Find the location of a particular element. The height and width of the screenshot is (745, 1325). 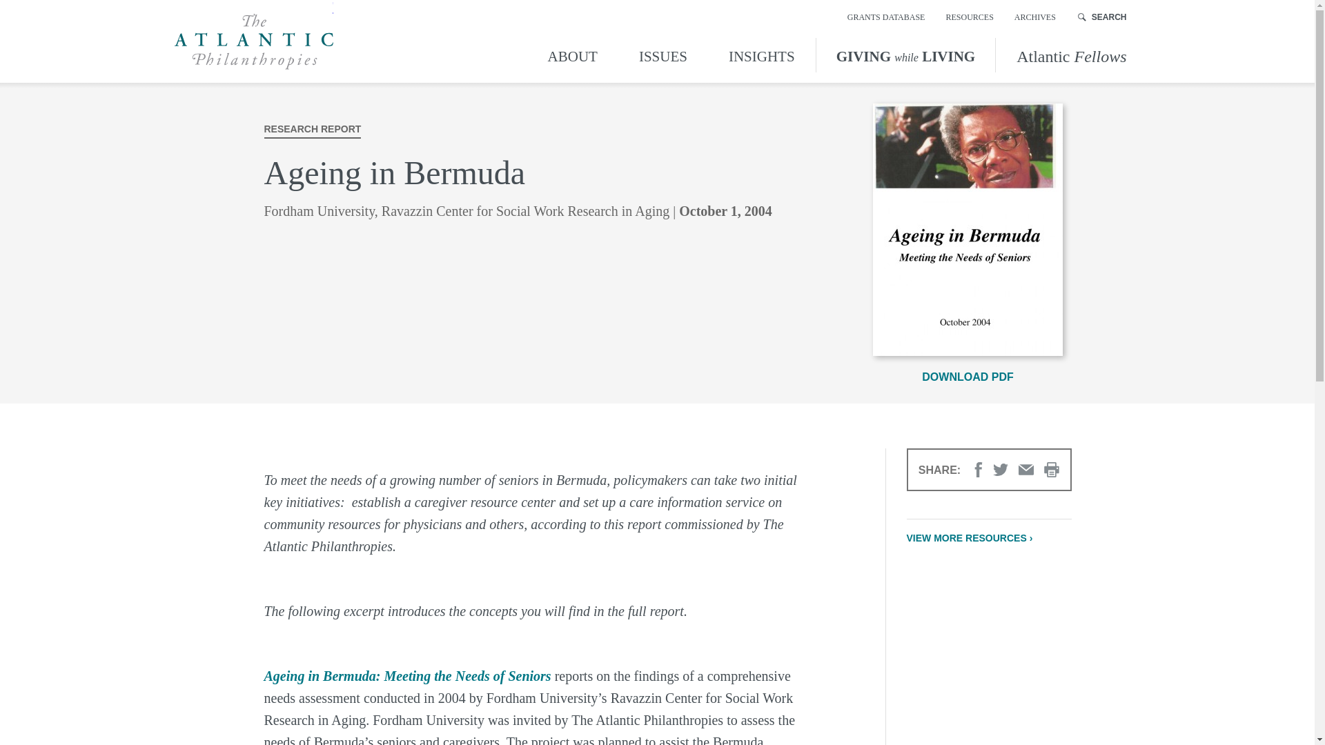

RESOURCES is located at coordinates (969, 17).